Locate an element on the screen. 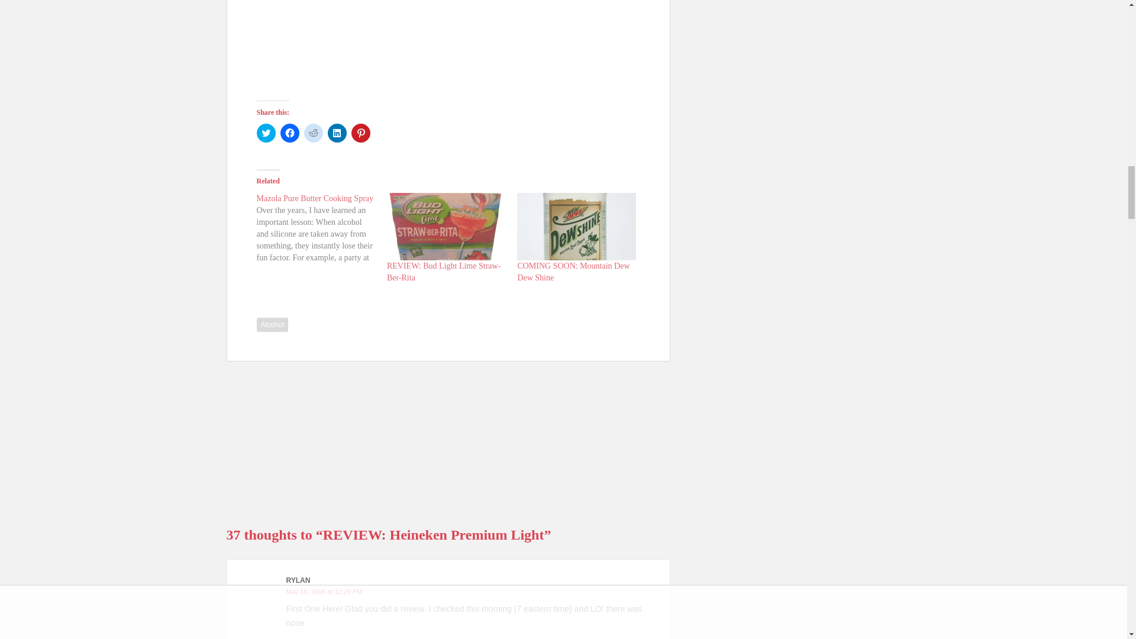  Mazola Pure Butter Cooking Spray is located at coordinates (322, 228).